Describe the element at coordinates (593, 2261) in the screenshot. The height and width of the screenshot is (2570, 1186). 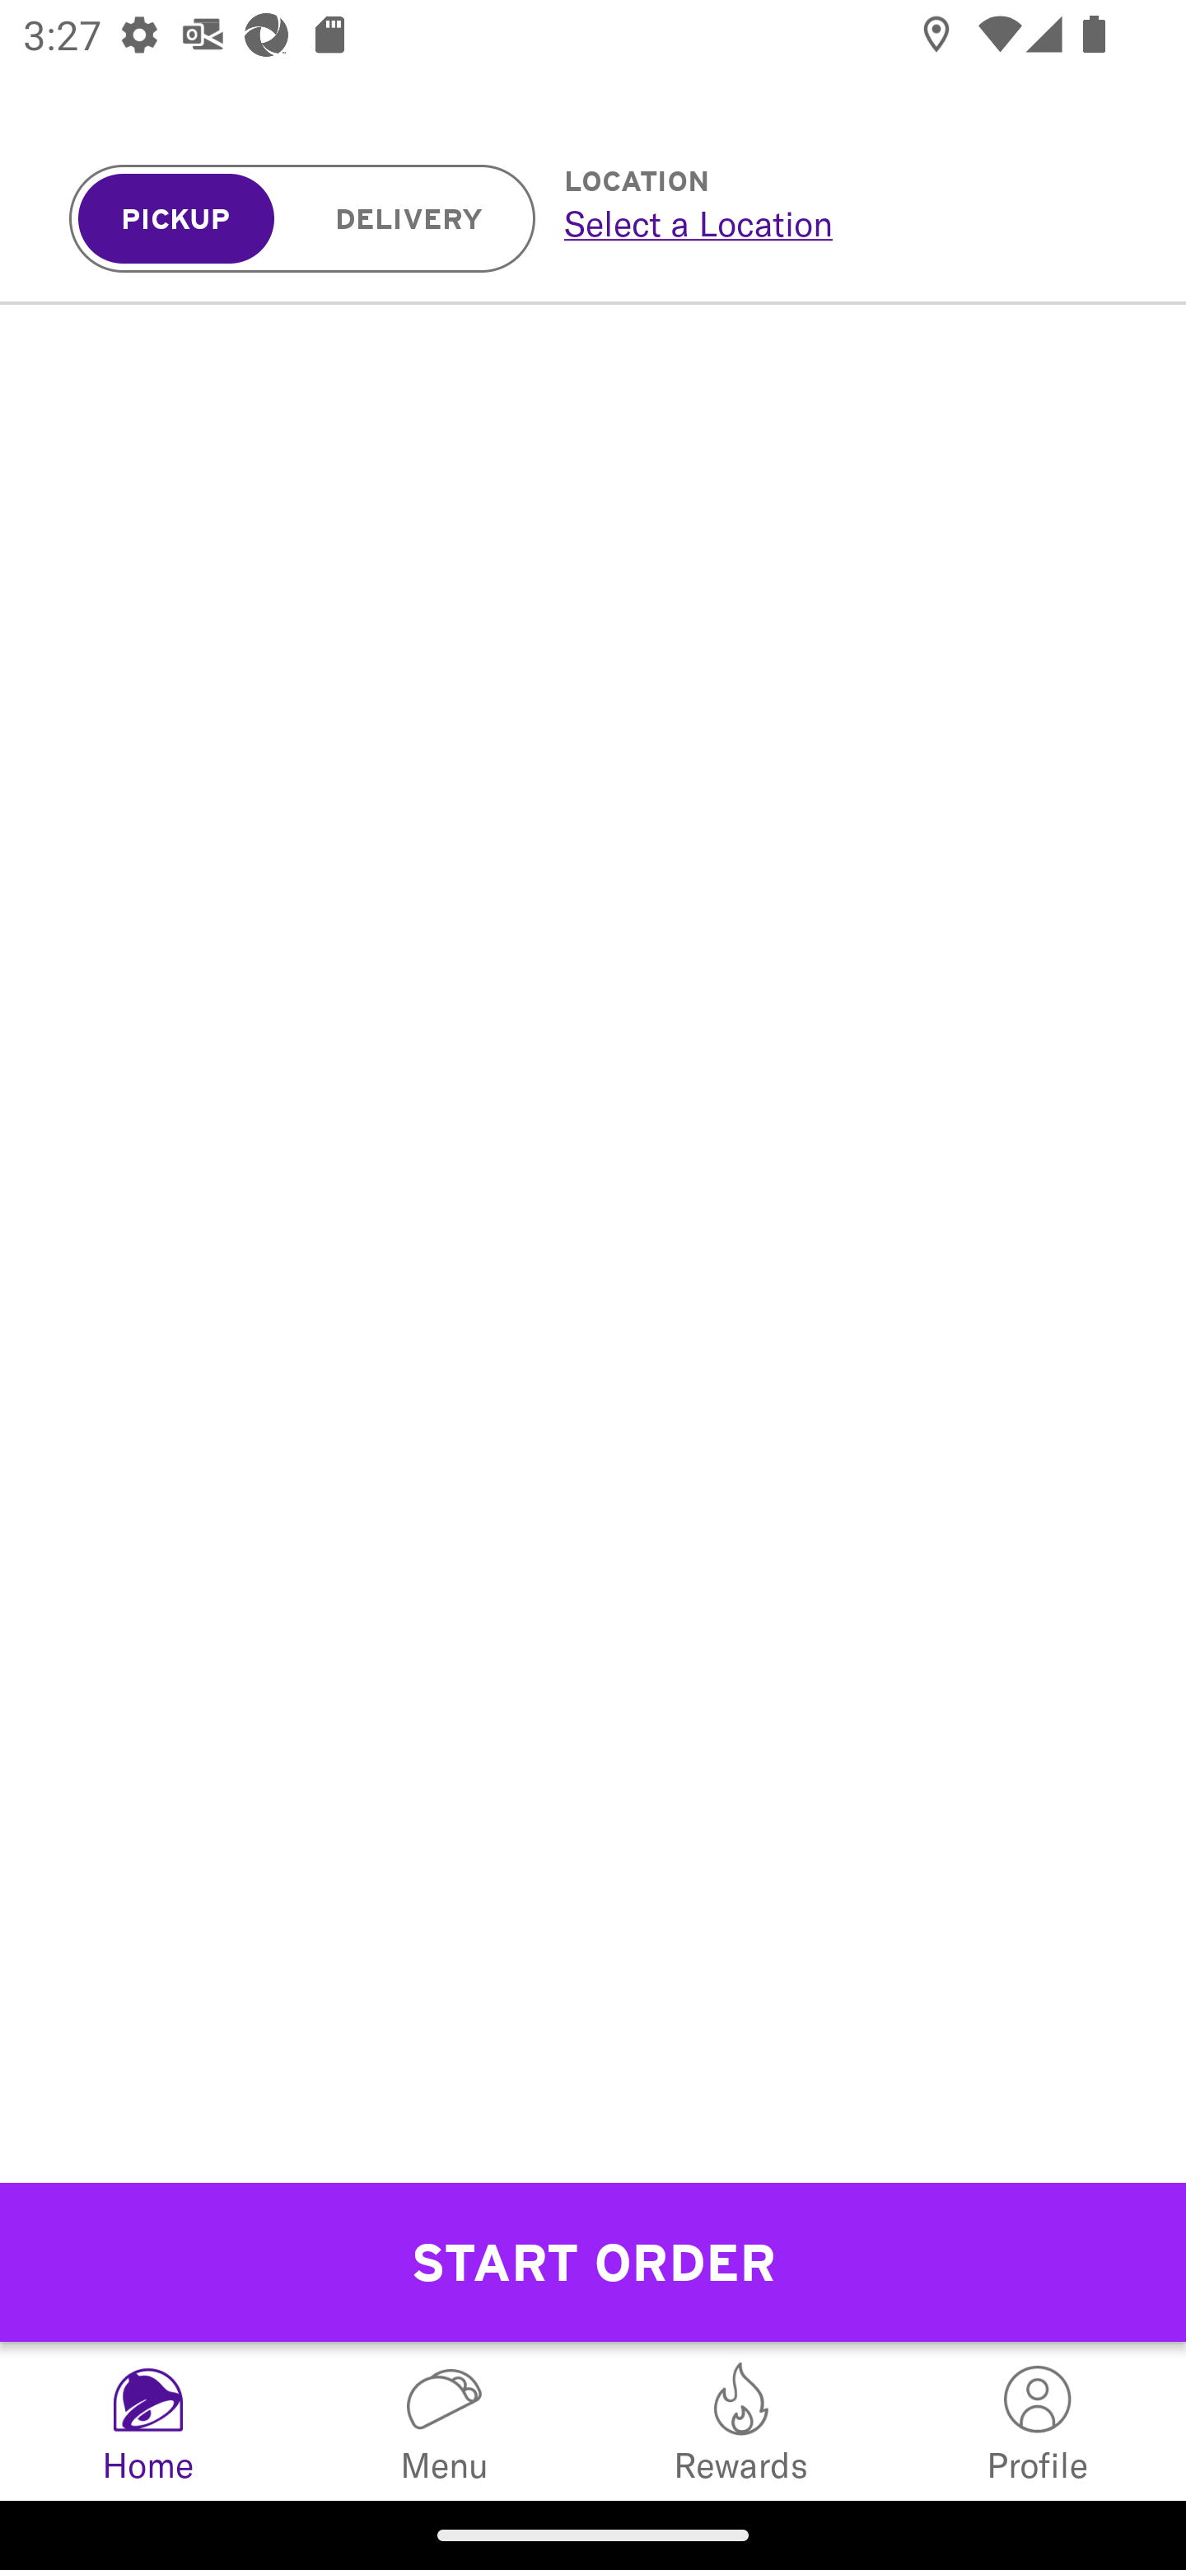
I see `START ORDER` at that location.